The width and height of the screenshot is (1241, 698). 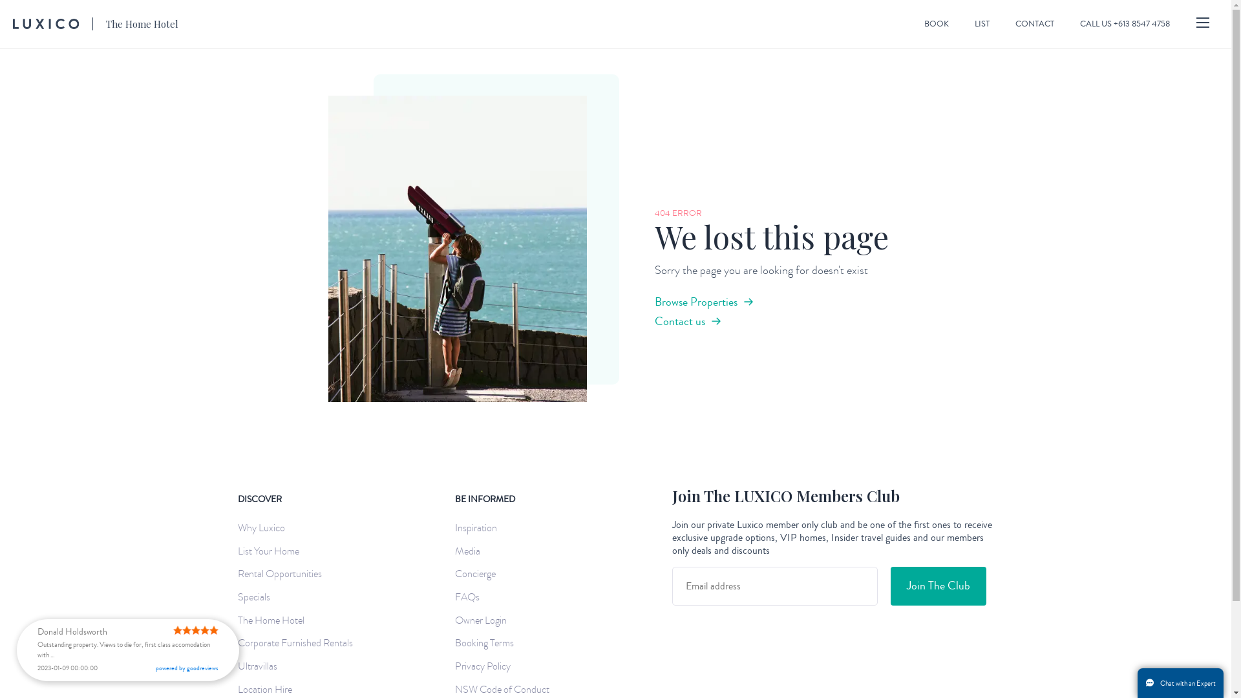 I want to click on Ultravillas, so click(x=261, y=667).